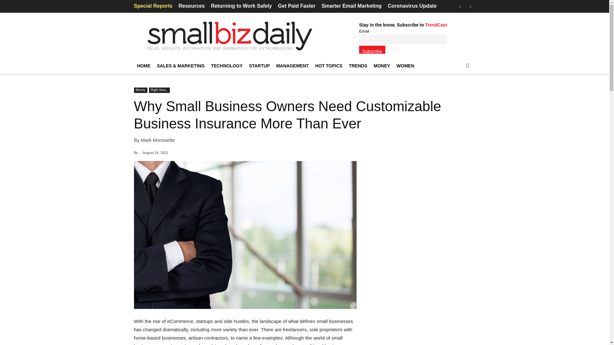 The height and width of the screenshot is (345, 614). What do you see at coordinates (144, 66) in the screenshot?
I see `HOME` at bounding box center [144, 66].